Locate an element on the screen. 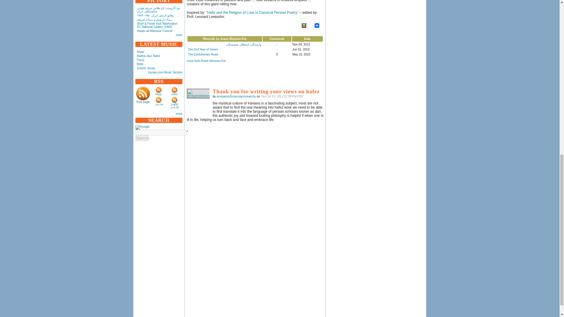 Image resolution: width=564 pixels, height=317 pixels. Pyruz is located at coordinates (140, 60).